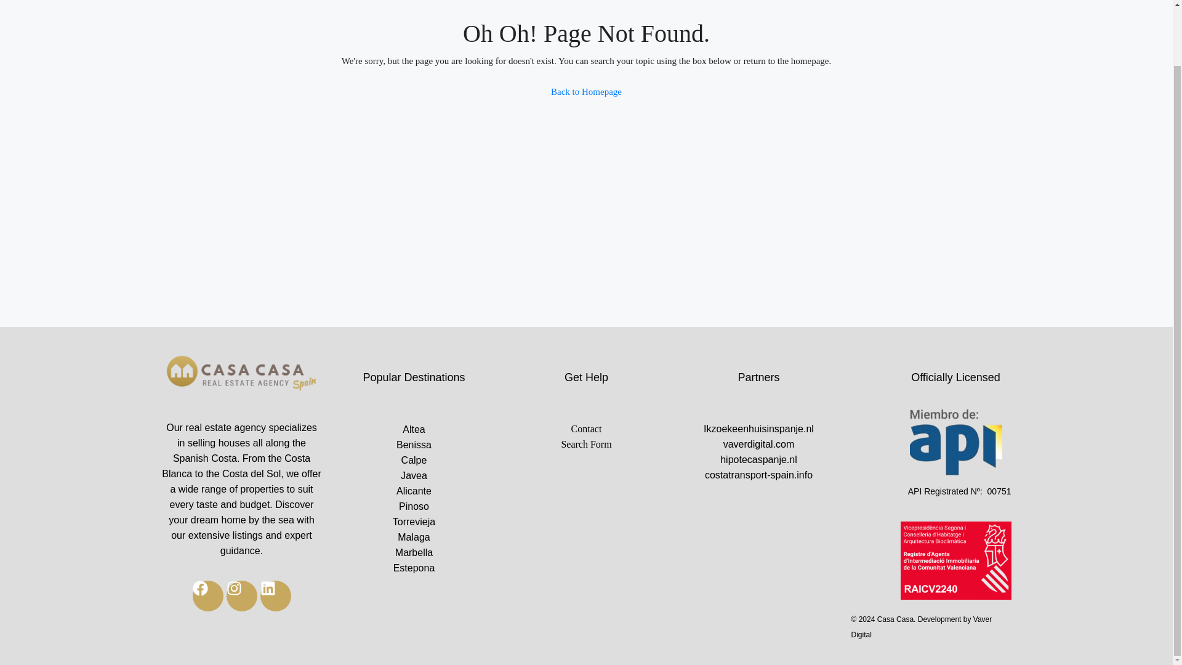 Image resolution: width=1182 pixels, height=665 pixels. I want to click on Benissa, so click(414, 445).